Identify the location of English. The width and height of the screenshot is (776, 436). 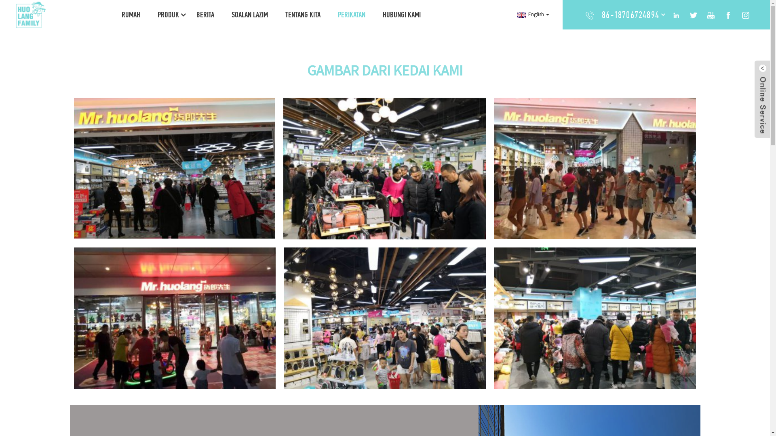
(532, 15).